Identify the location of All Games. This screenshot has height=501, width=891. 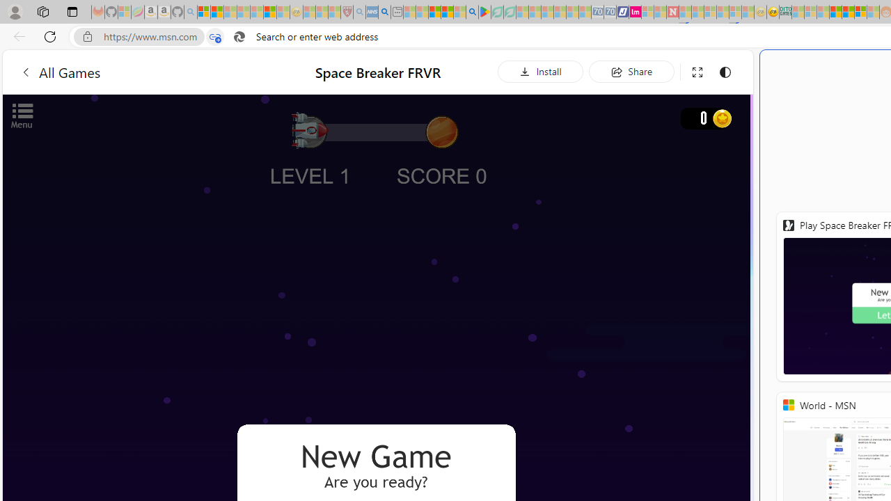
(139, 71).